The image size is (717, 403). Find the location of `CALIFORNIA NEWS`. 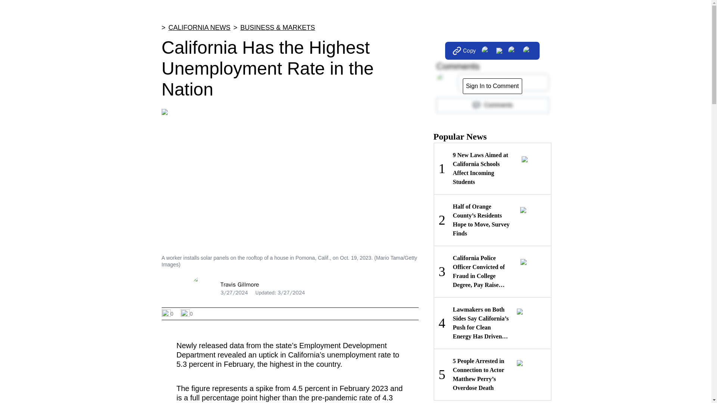

CALIFORNIA NEWS is located at coordinates (199, 28).